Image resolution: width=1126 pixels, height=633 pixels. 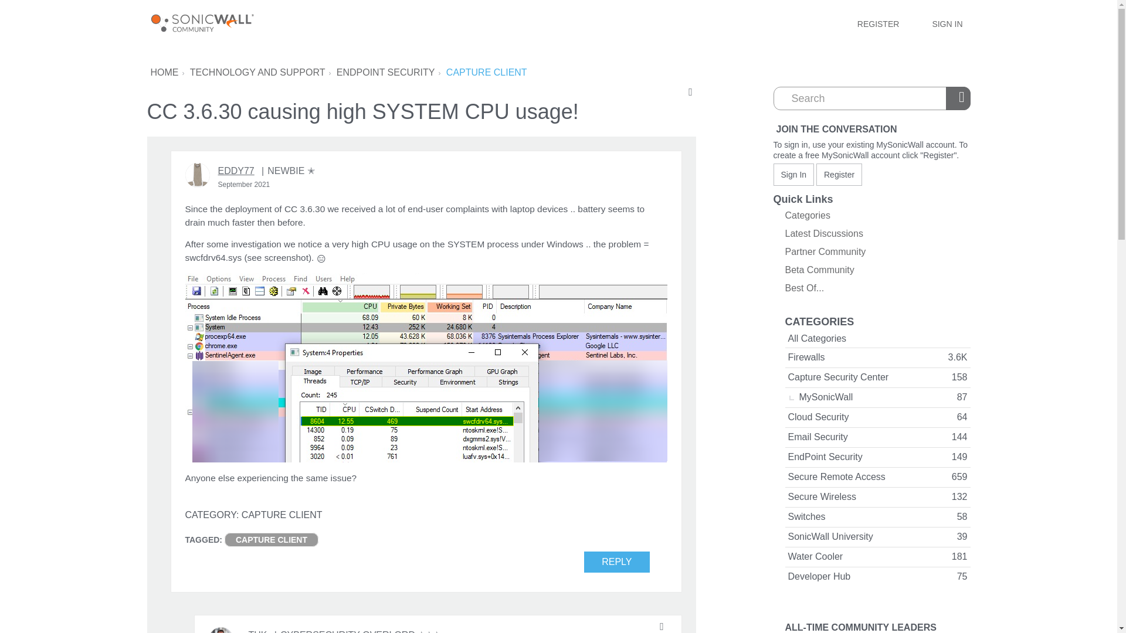 What do you see at coordinates (244, 184) in the screenshot?
I see `September 2021` at bounding box center [244, 184].